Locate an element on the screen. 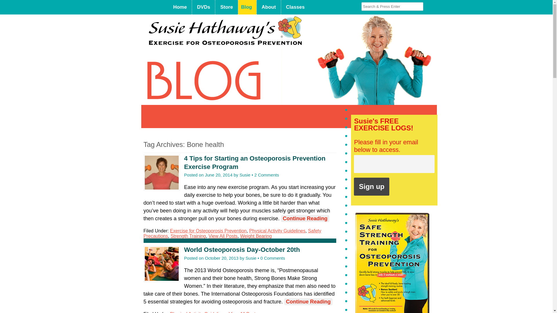 The image size is (557, 313). About is located at coordinates (269, 7).